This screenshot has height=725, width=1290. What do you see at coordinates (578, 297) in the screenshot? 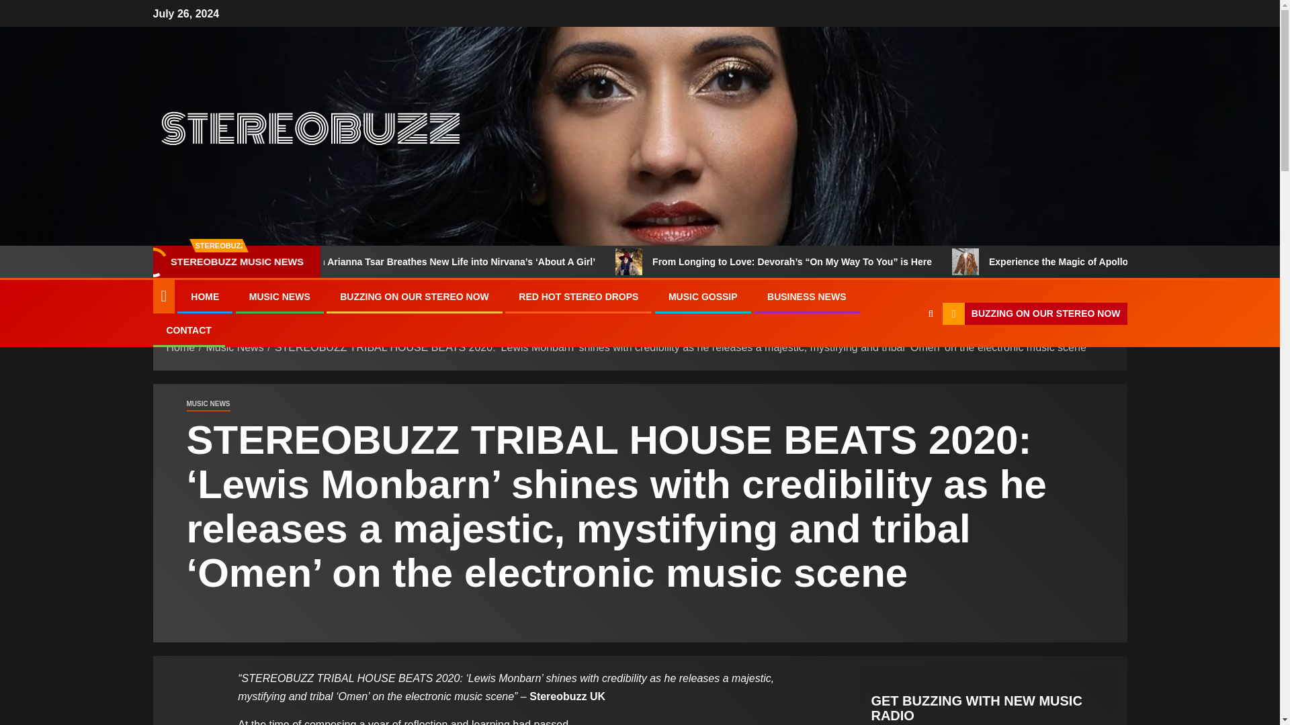
I see `RED HOT STEREO DROPS` at bounding box center [578, 297].